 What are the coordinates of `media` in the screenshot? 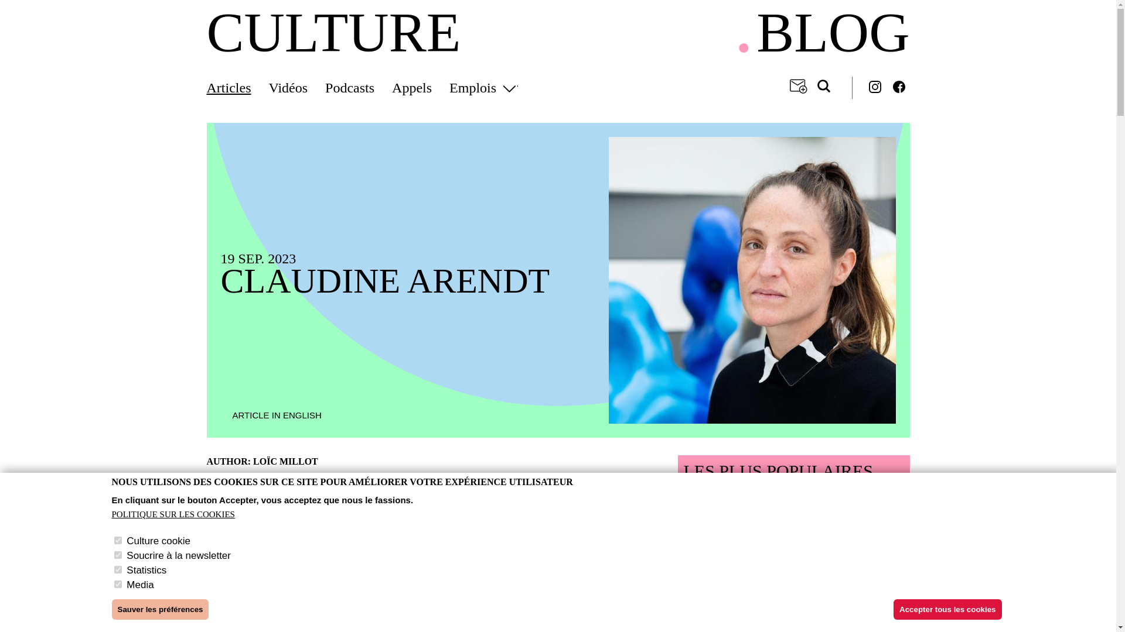 It's located at (117, 584).